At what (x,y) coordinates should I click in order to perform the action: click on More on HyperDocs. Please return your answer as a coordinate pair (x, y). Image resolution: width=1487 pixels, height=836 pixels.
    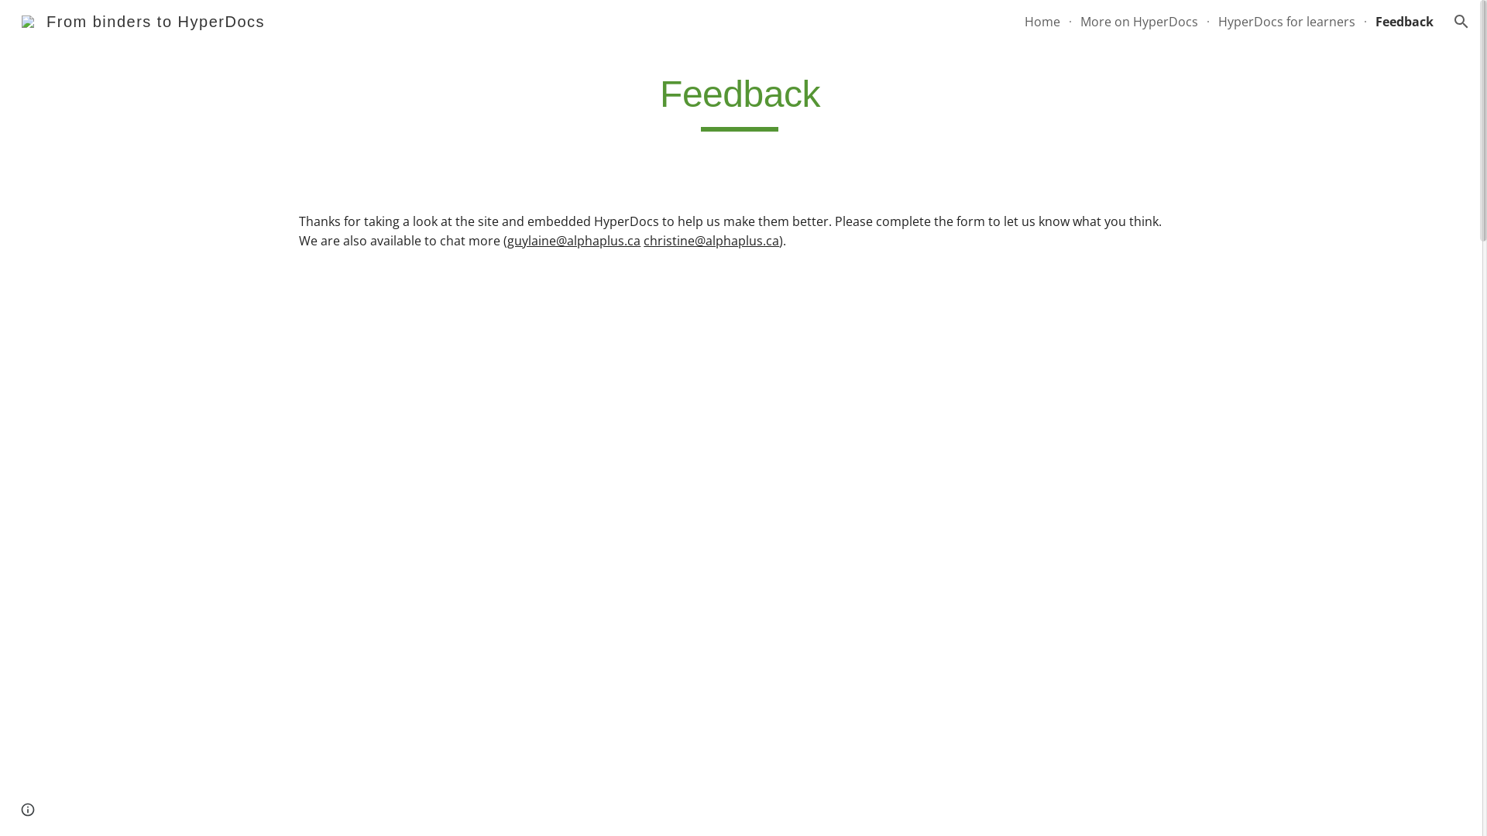
    Looking at the image, I should click on (1139, 22).